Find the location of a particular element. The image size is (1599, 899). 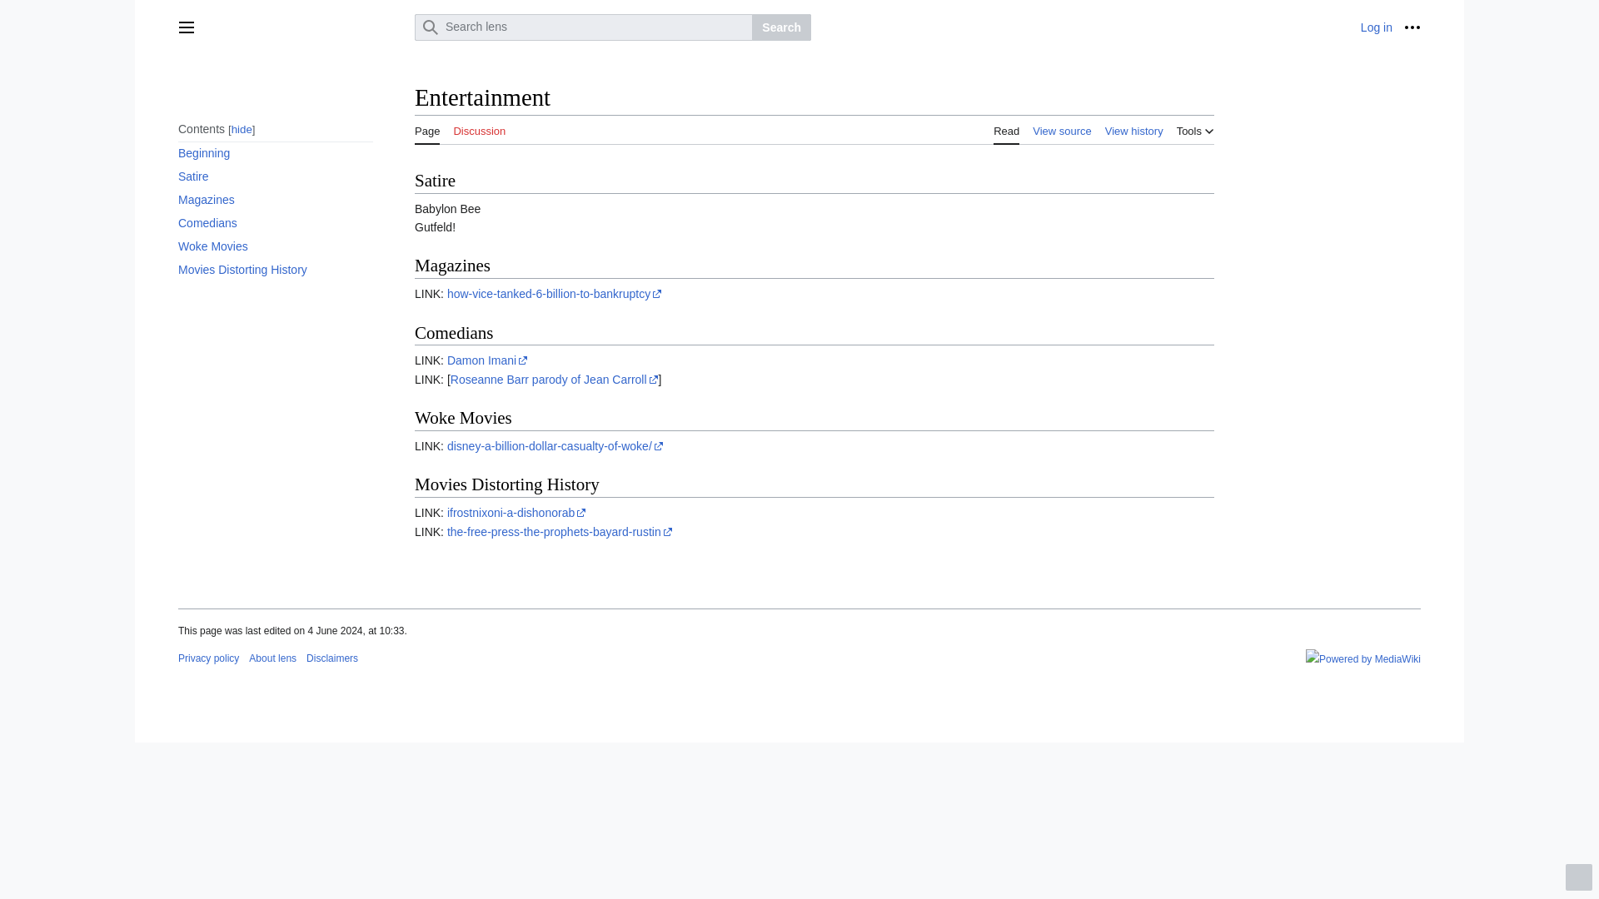

hide is located at coordinates (242, 129).